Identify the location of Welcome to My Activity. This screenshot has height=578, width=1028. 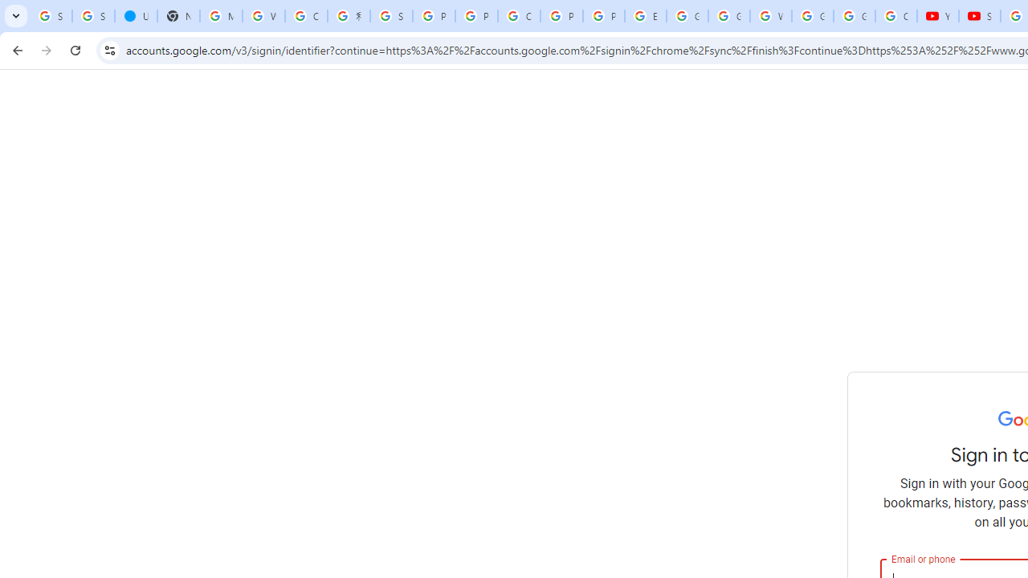
(771, 16).